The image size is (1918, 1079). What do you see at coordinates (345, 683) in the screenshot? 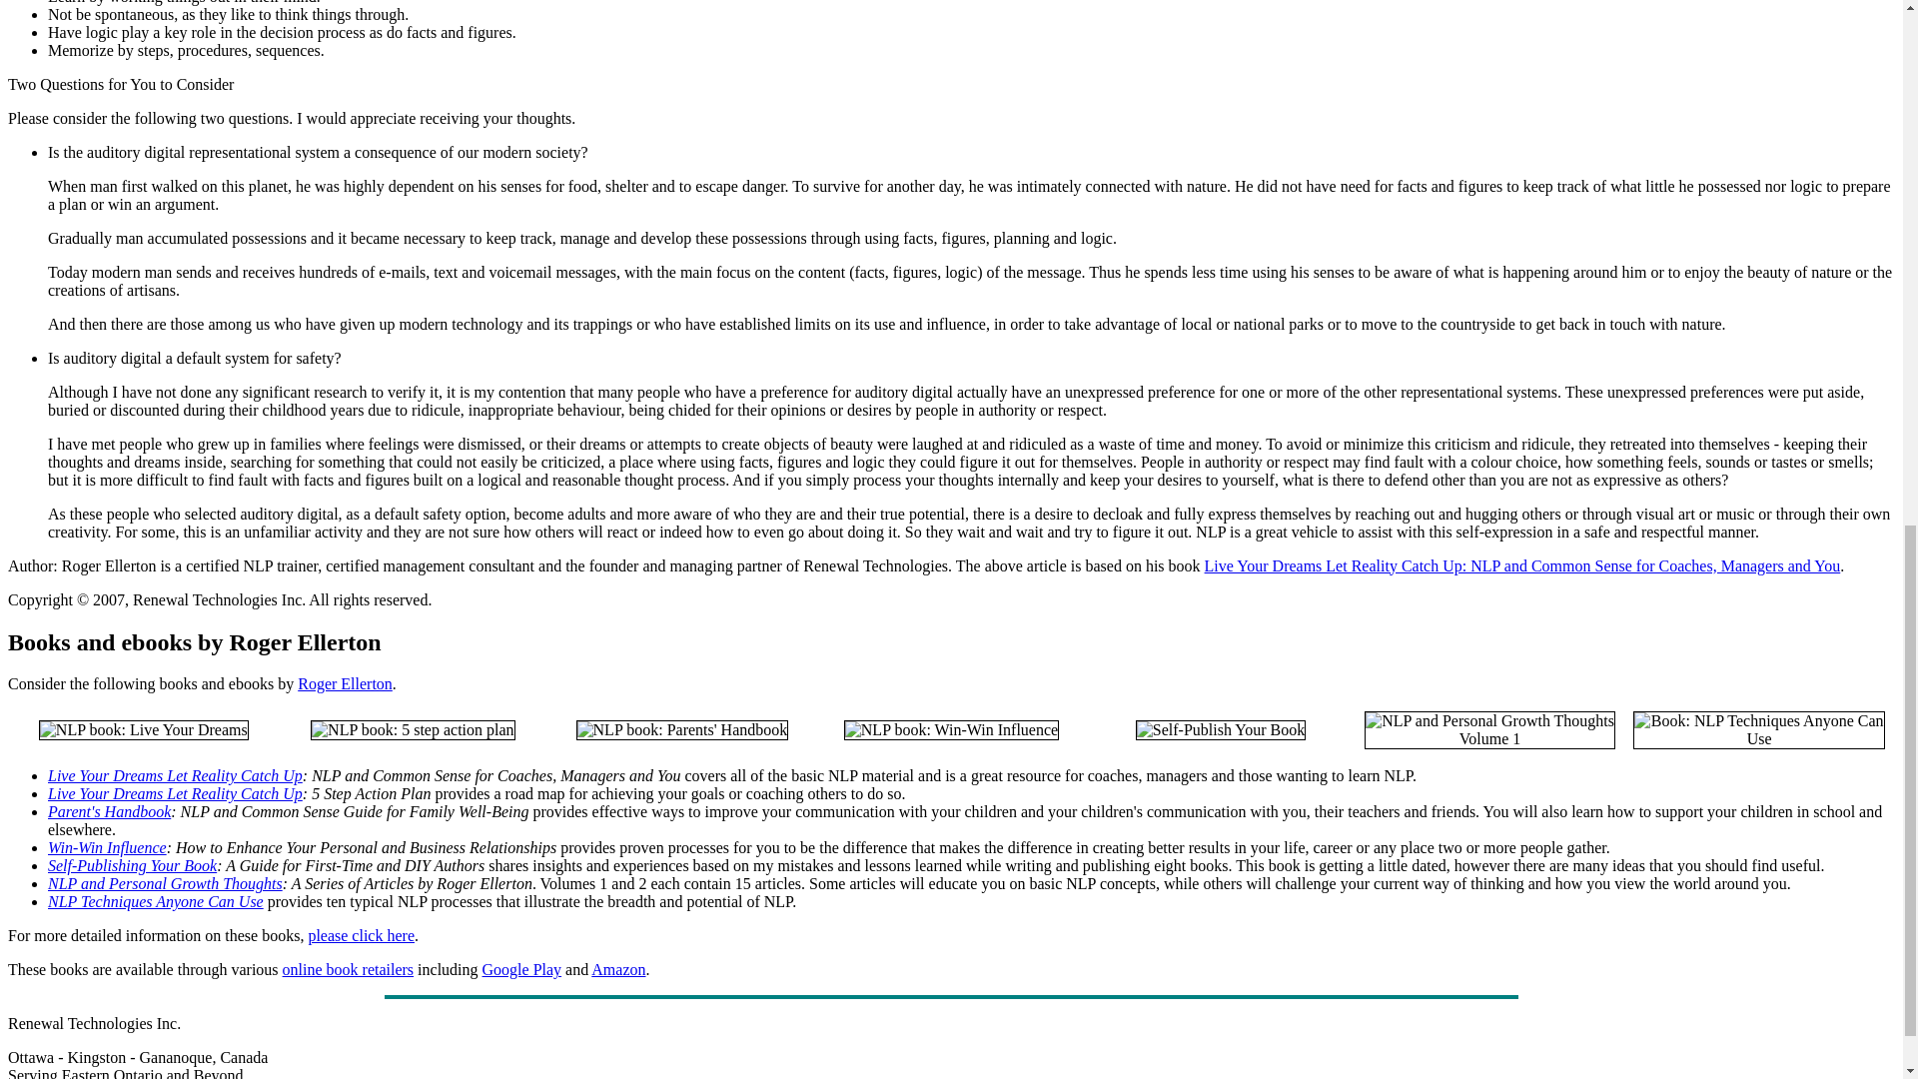
I see `Roger Ellerton` at bounding box center [345, 683].